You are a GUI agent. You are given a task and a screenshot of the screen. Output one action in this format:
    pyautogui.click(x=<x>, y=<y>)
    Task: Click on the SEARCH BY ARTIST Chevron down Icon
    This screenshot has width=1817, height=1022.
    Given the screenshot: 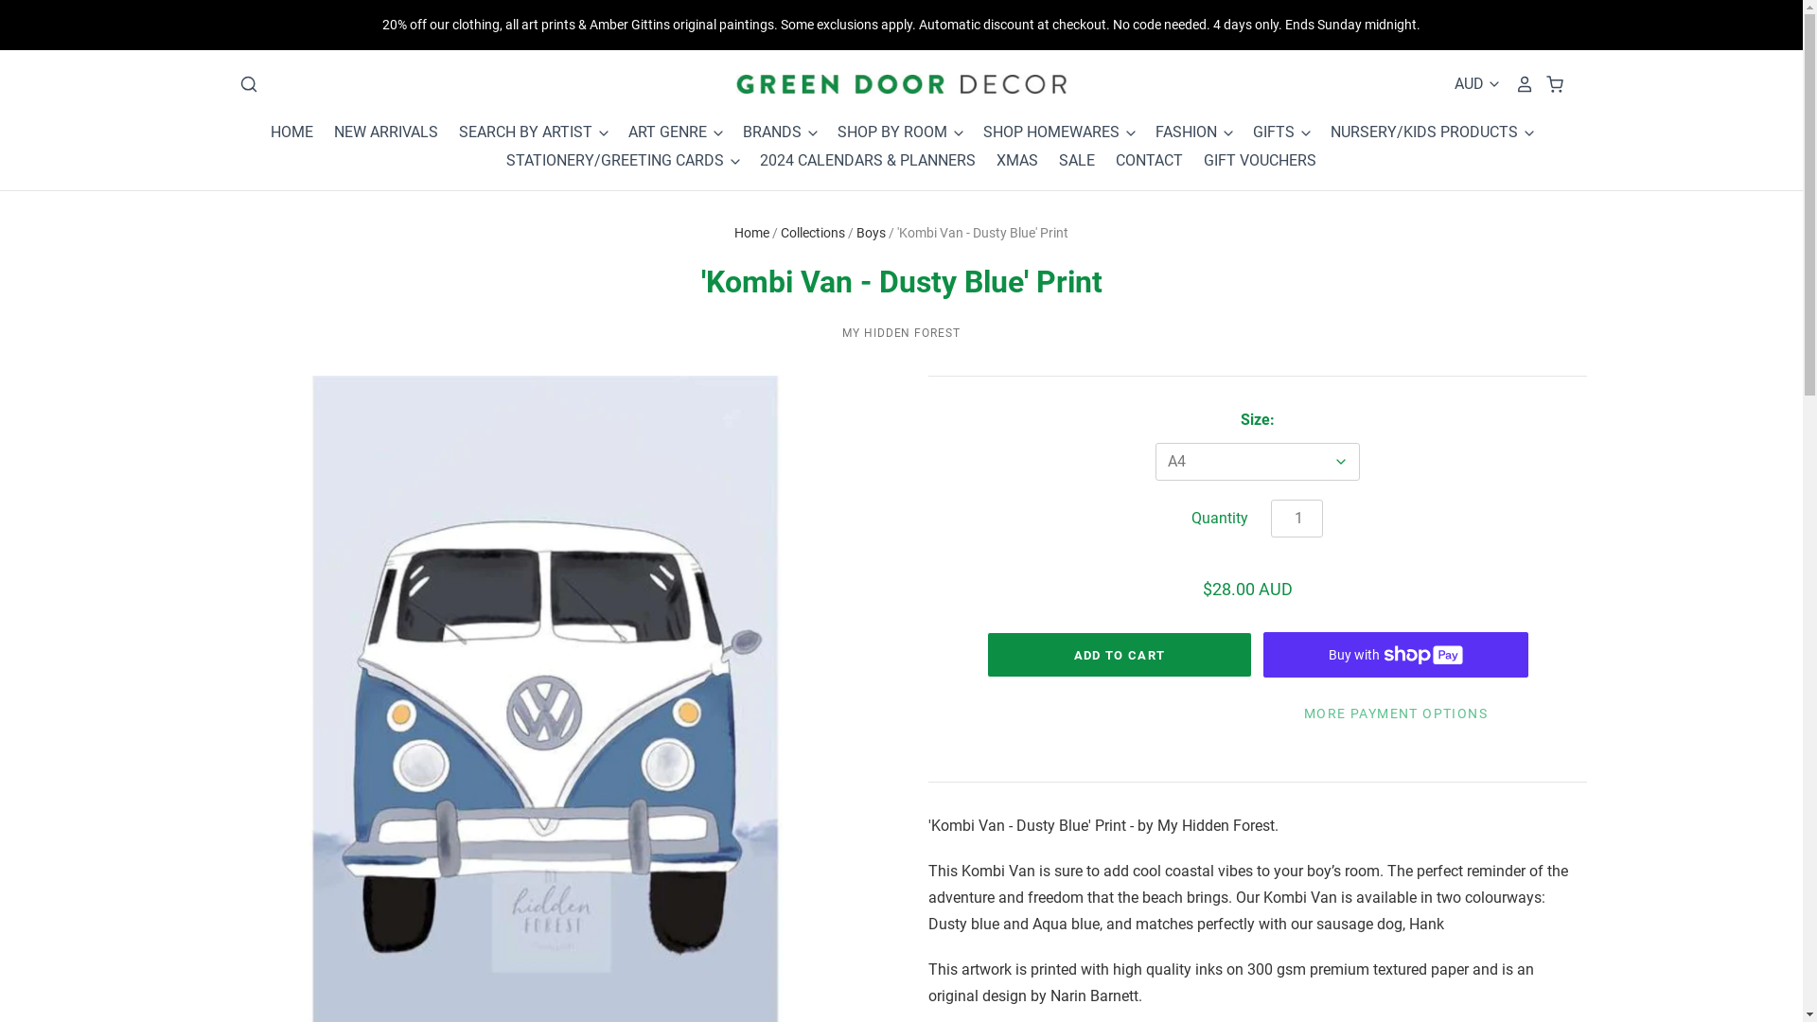 What is the action you would take?
    pyautogui.click(x=526, y=132)
    